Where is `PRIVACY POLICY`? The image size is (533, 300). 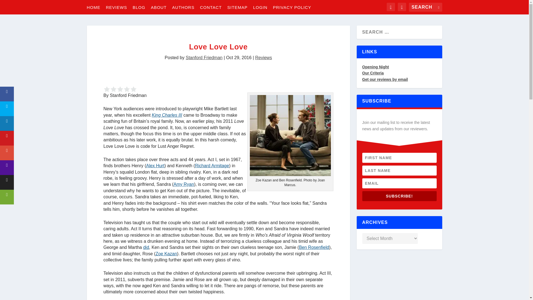
PRIVACY POLICY is located at coordinates (292, 7).